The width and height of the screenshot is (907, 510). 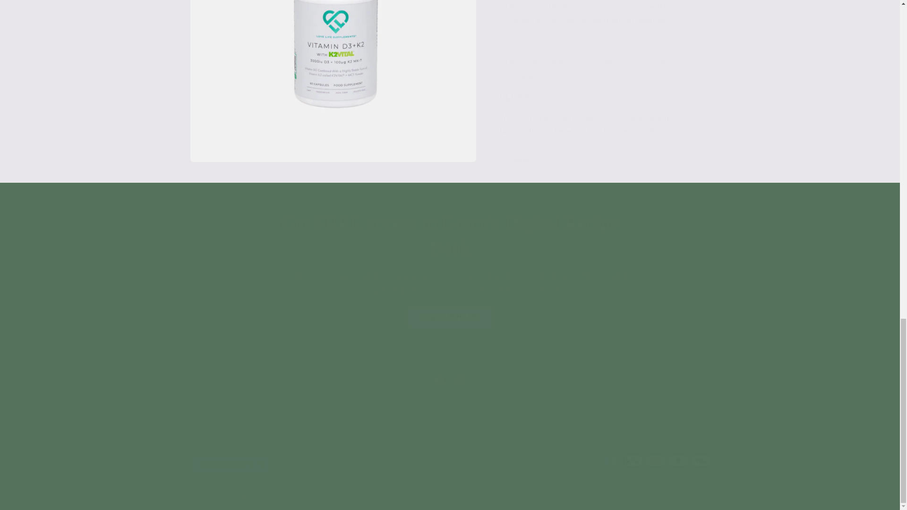 I want to click on SIGN UP HERE, so click(x=449, y=381).